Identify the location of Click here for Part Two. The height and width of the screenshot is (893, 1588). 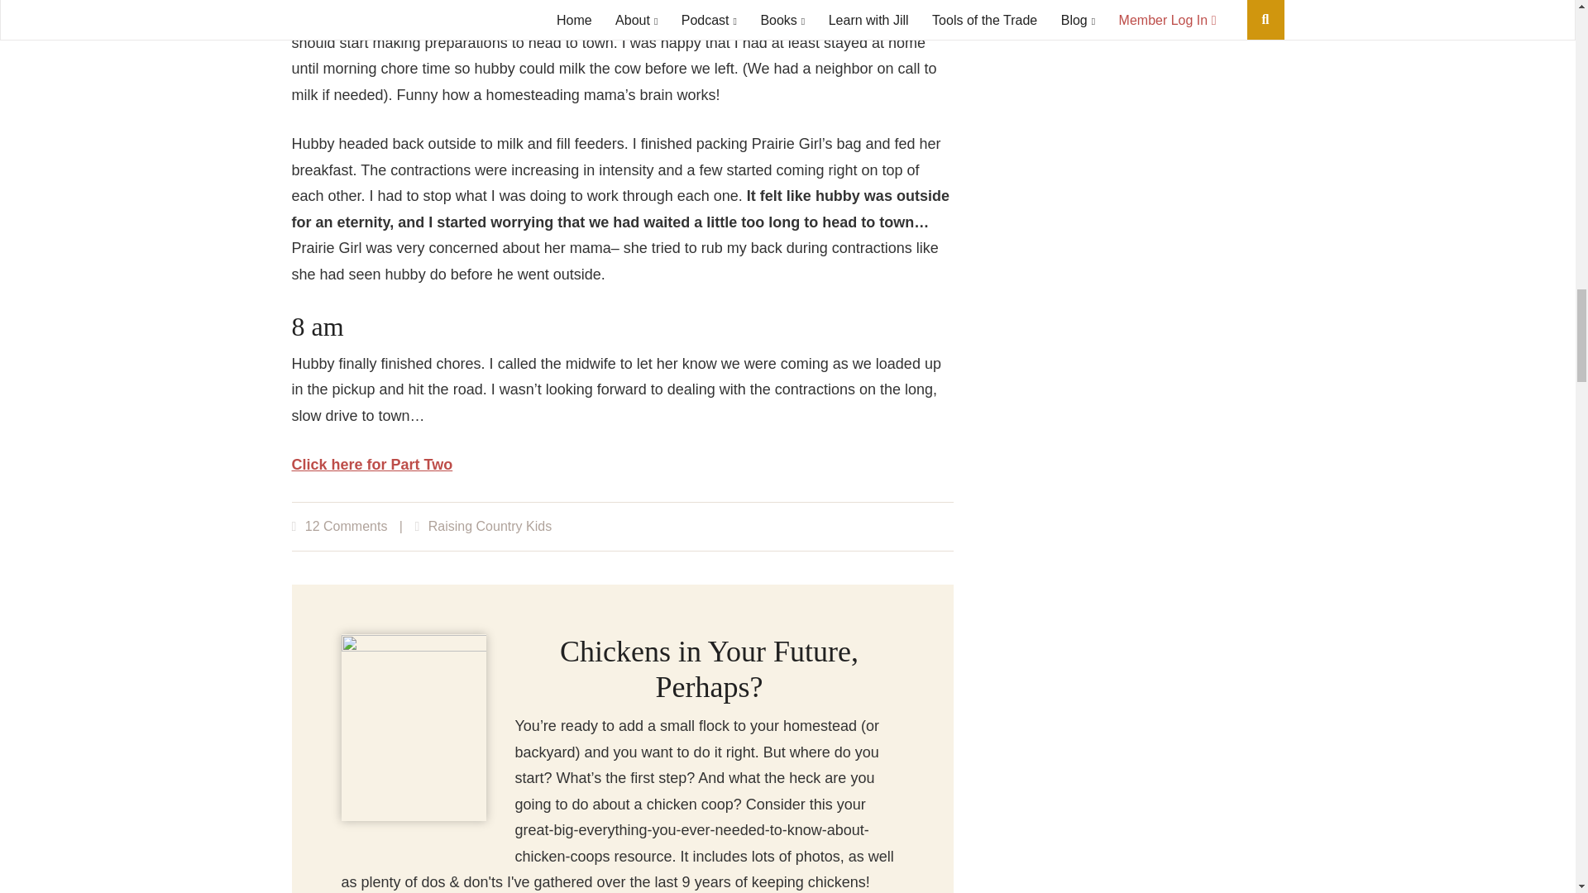
(371, 465).